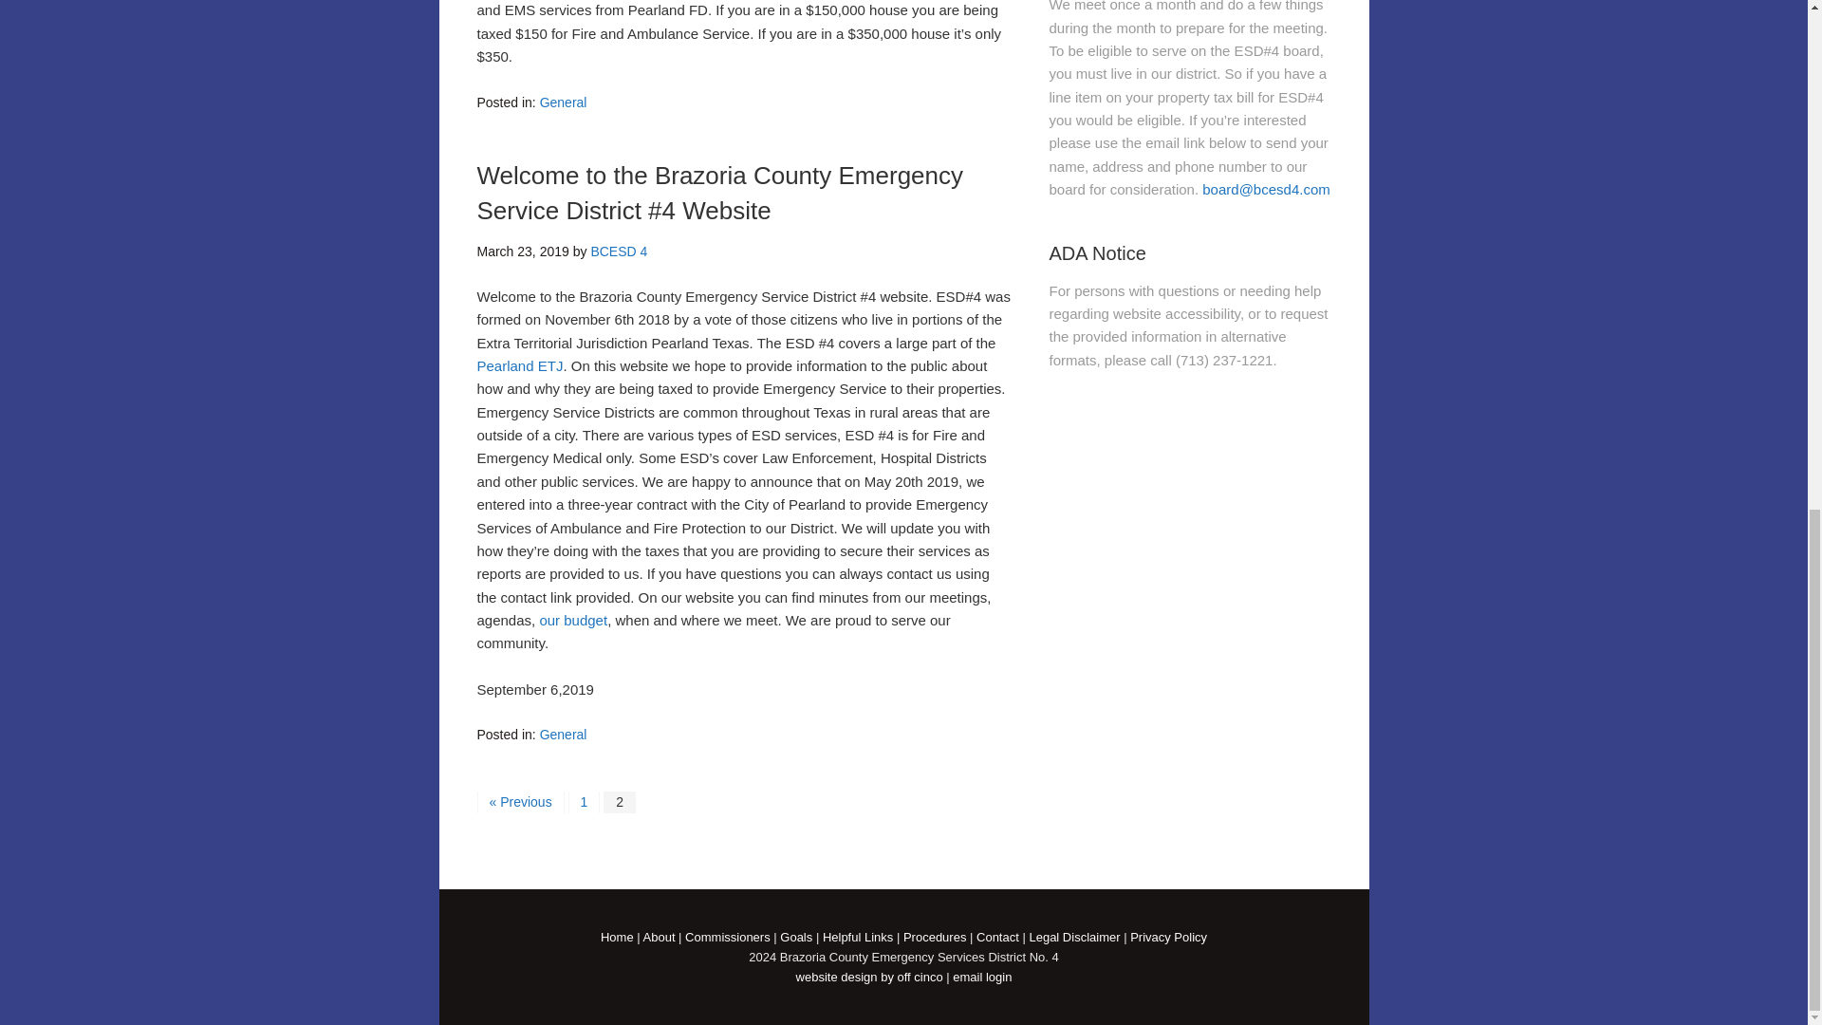  I want to click on Pearland ETJ, so click(519, 365).